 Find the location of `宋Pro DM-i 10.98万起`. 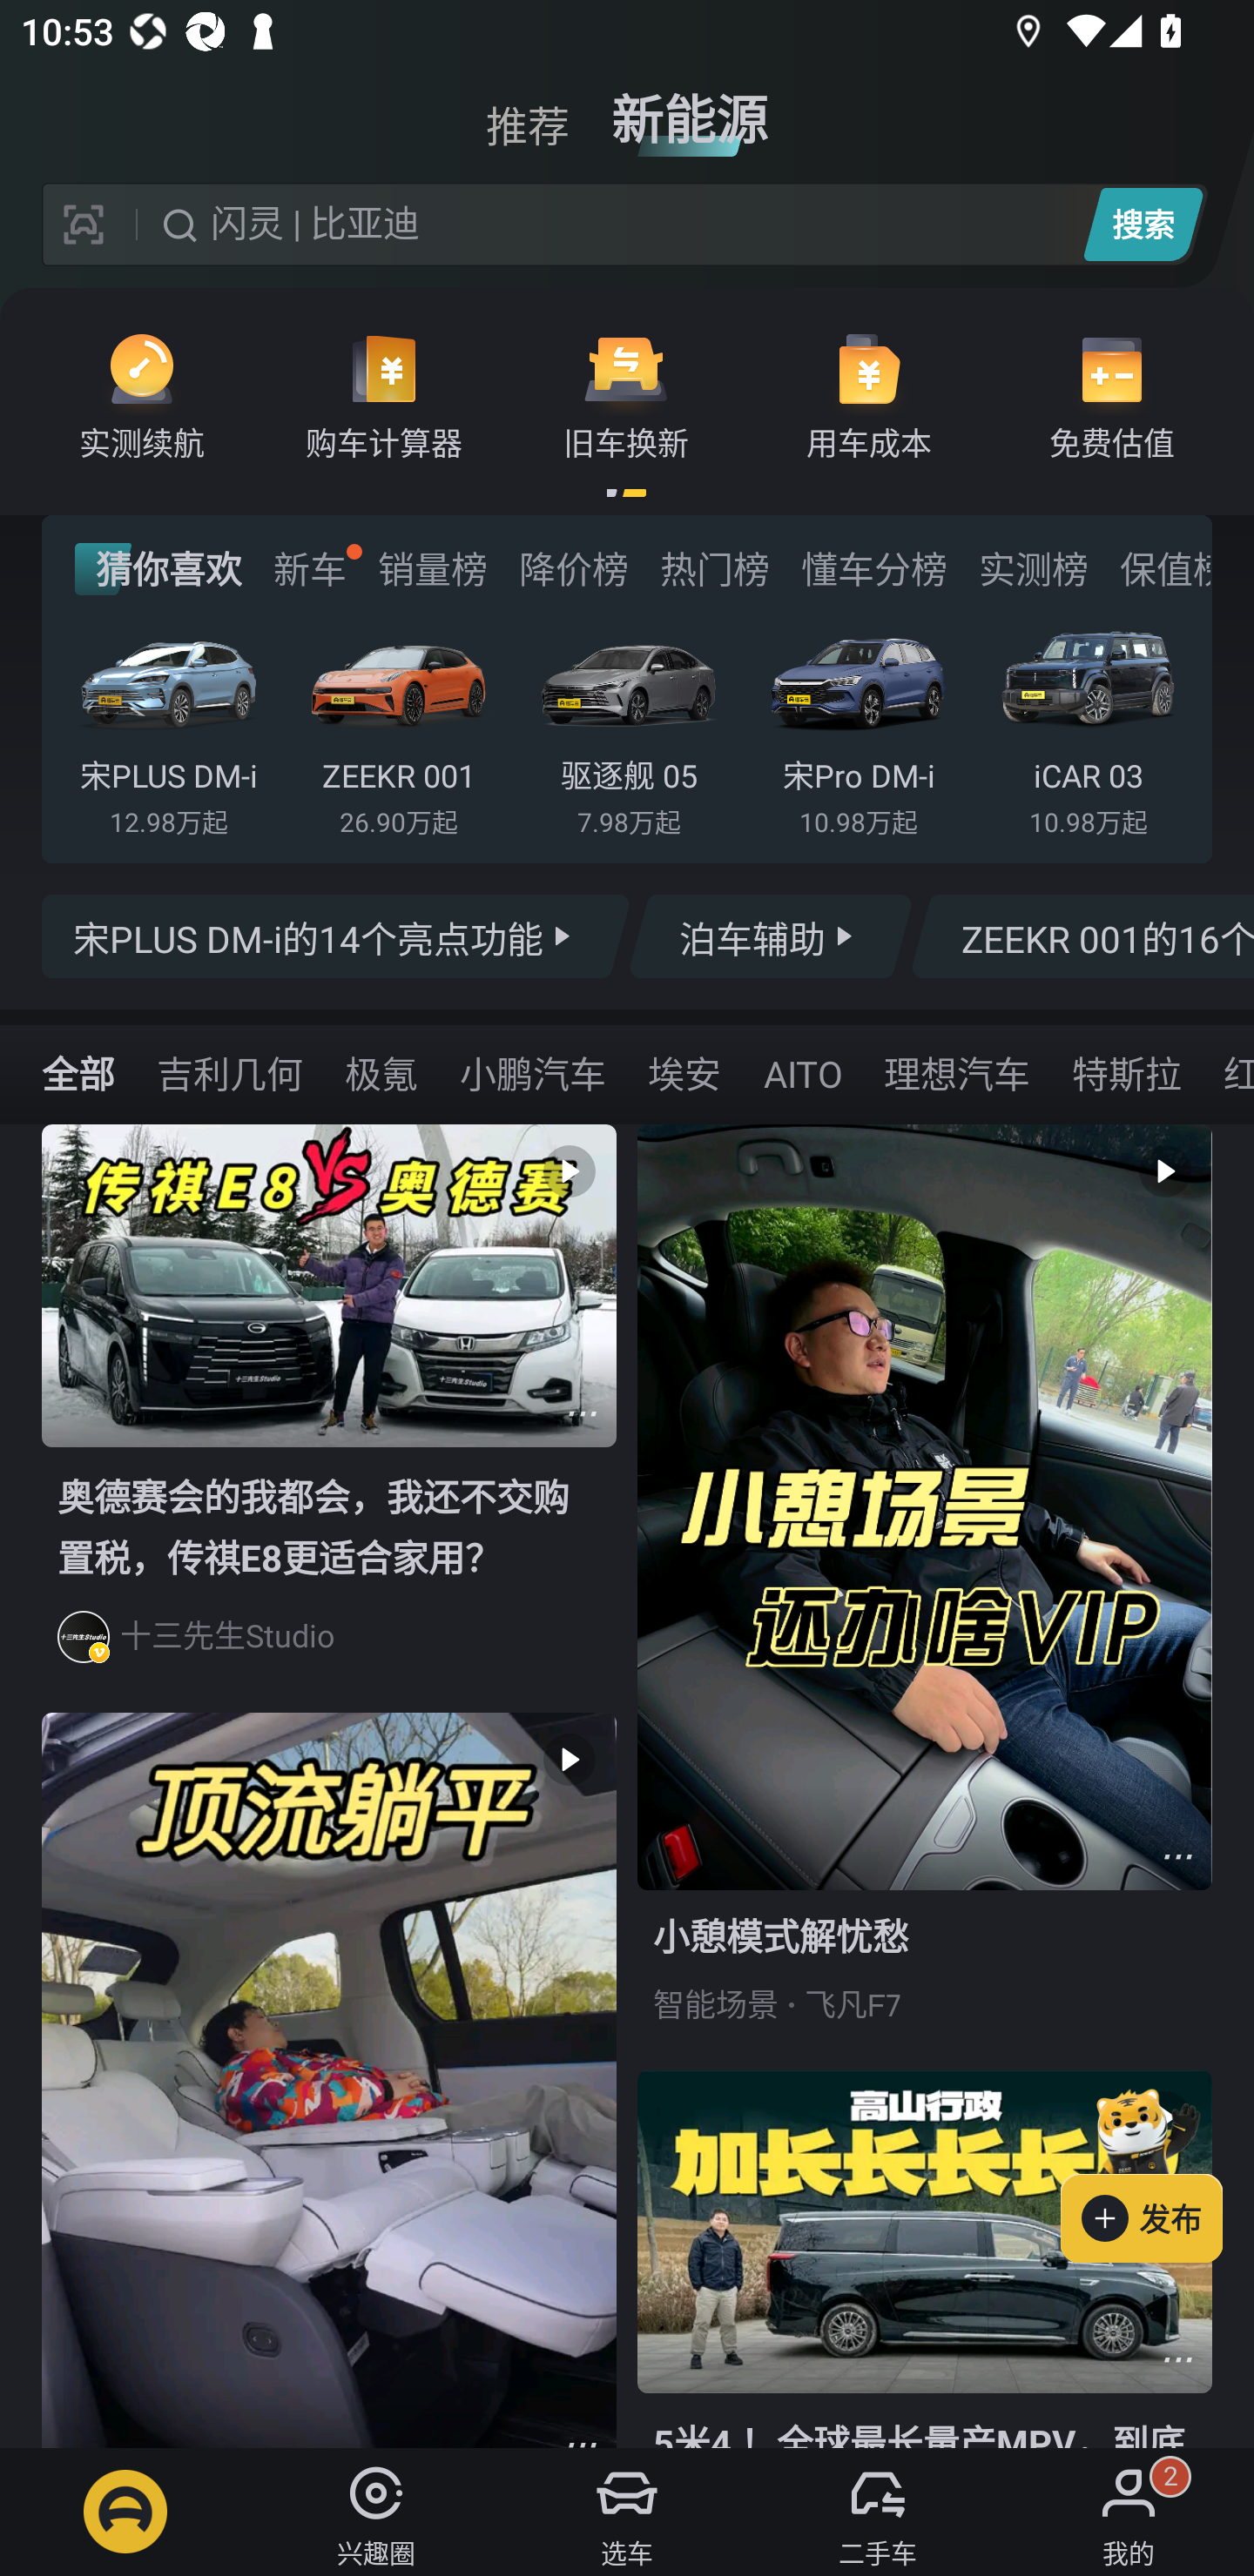

宋Pro DM-i 10.98万起 is located at coordinates (859, 728).